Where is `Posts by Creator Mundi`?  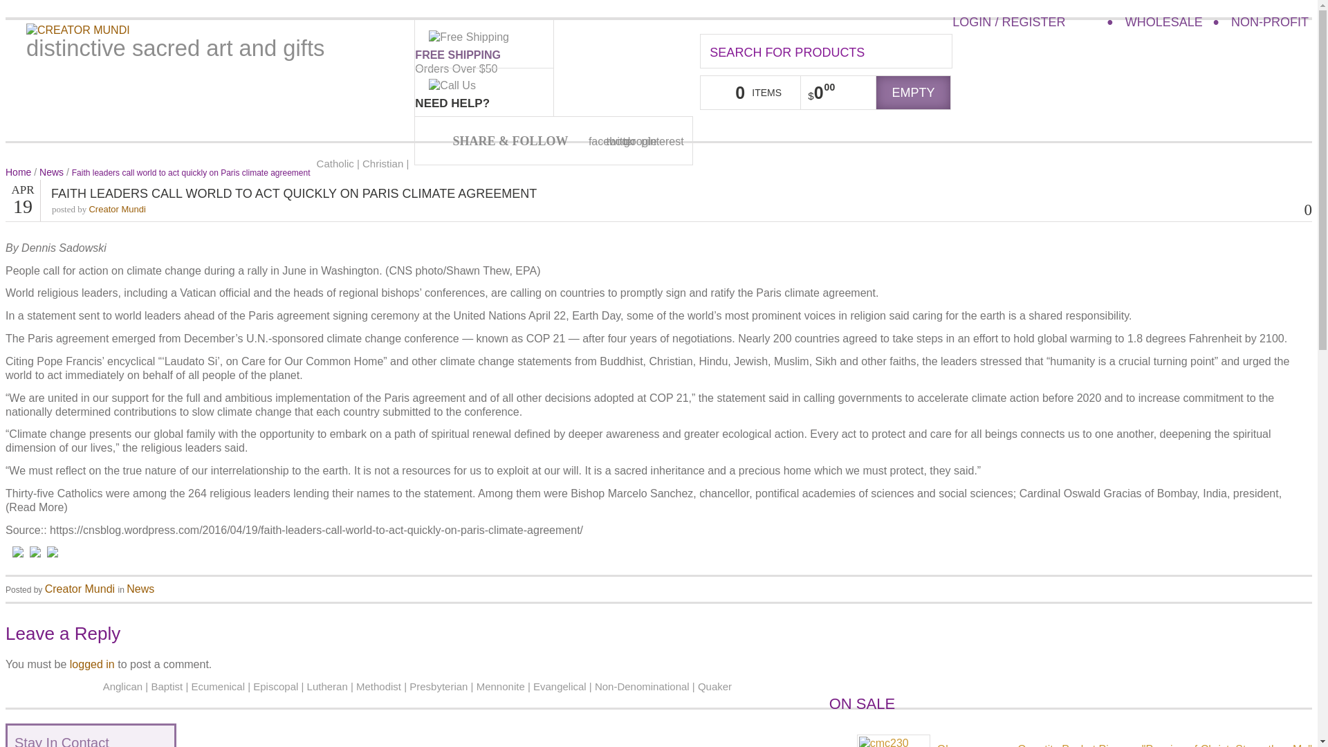 Posts by Creator Mundi is located at coordinates (116, 209).